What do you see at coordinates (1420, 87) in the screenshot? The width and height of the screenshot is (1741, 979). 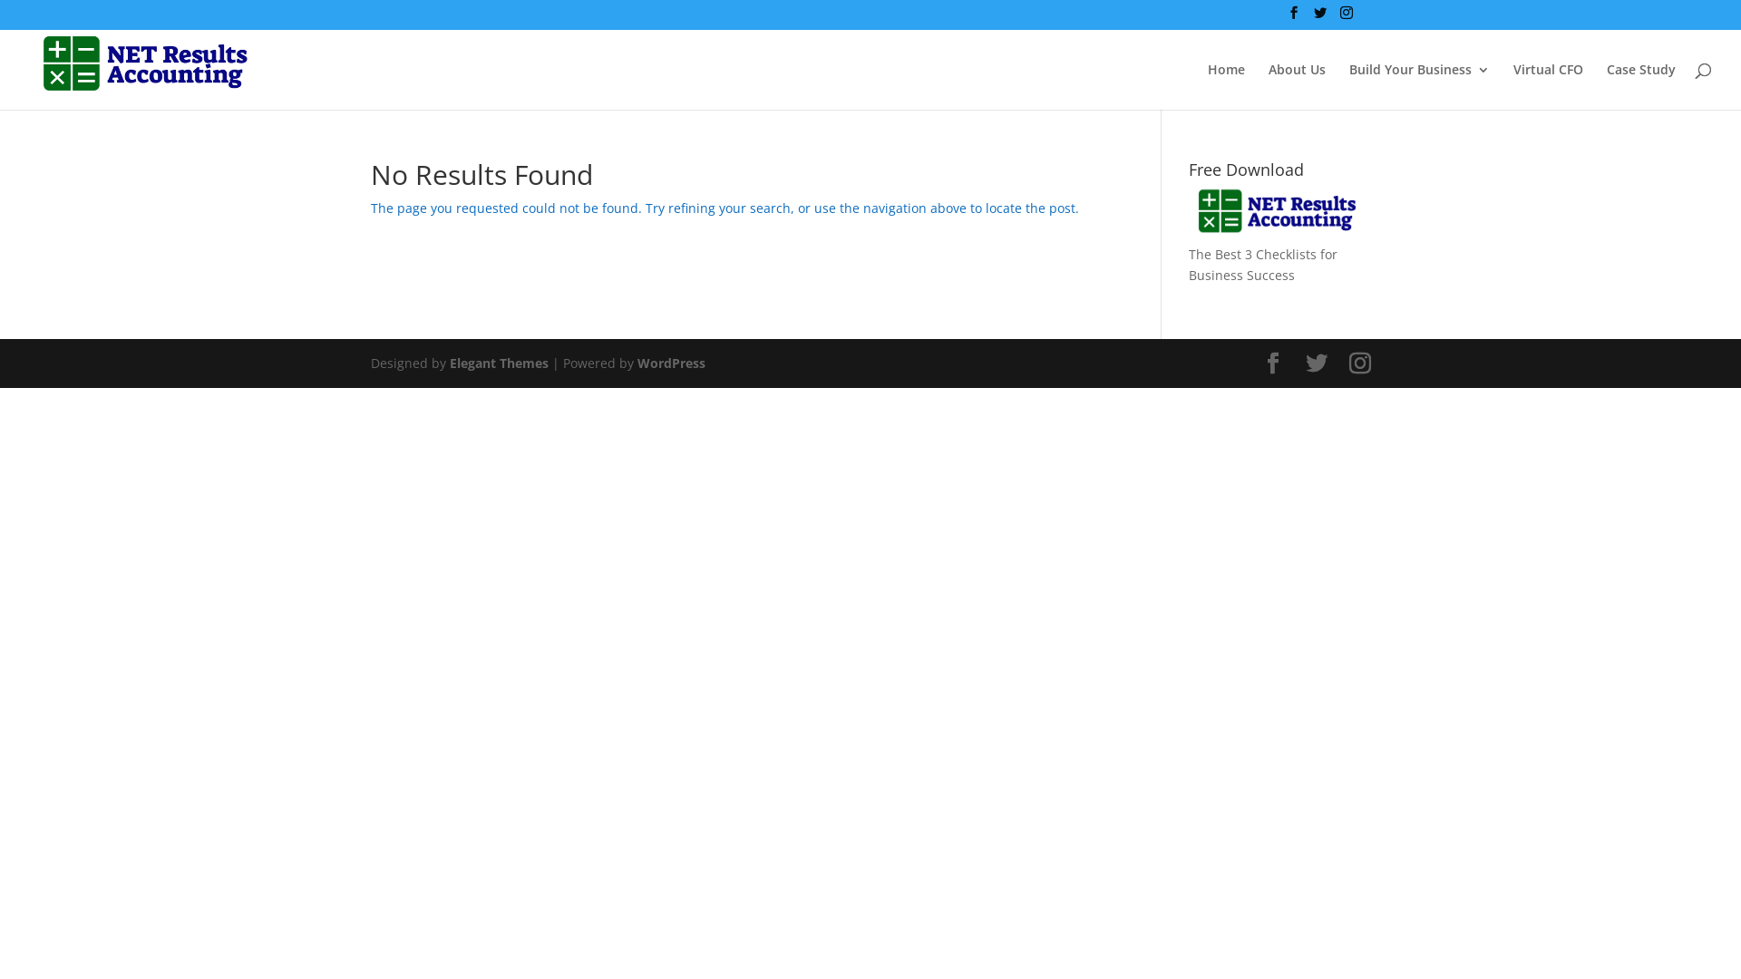 I see `Build Your Business` at bounding box center [1420, 87].